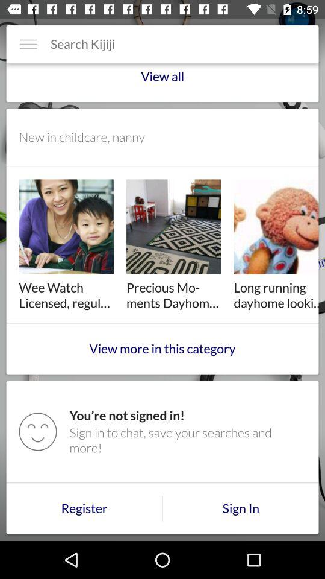 The width and height of the screenshot is (325, 579). I want to click on click on sign in, so click(241, 508).